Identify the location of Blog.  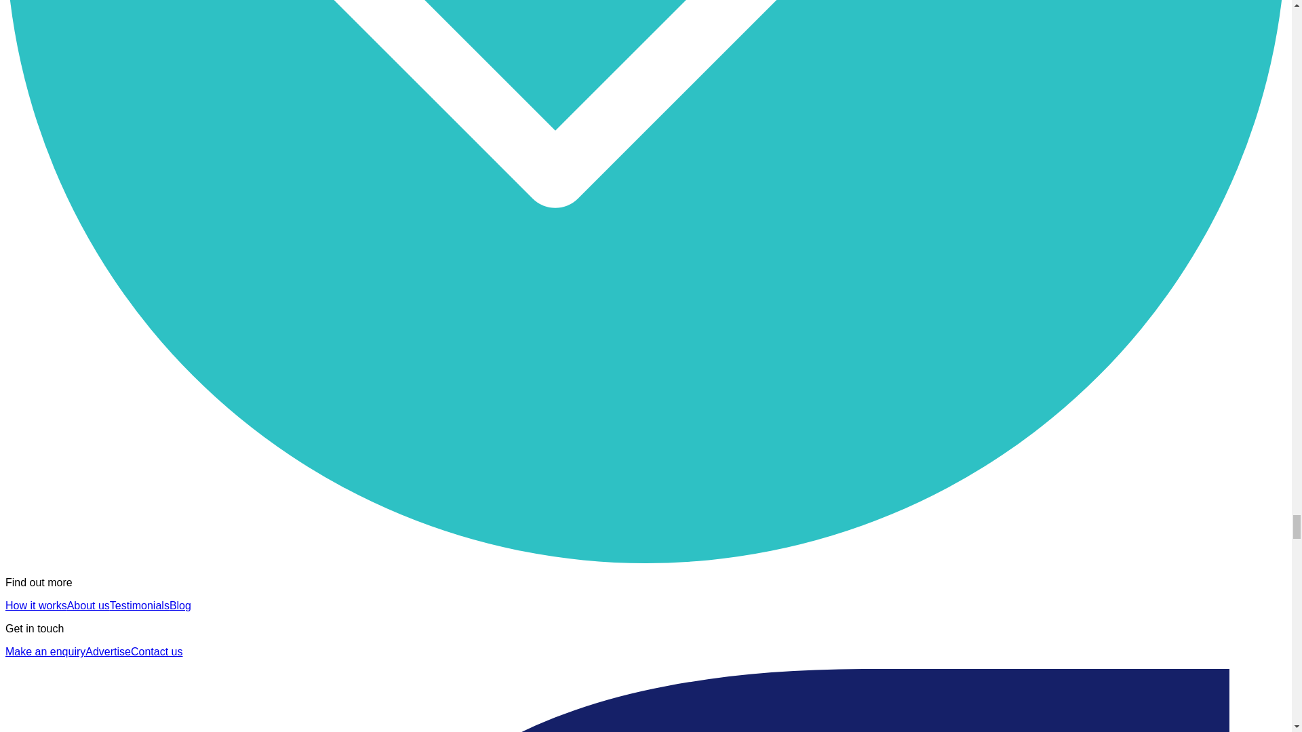
(180, 605).